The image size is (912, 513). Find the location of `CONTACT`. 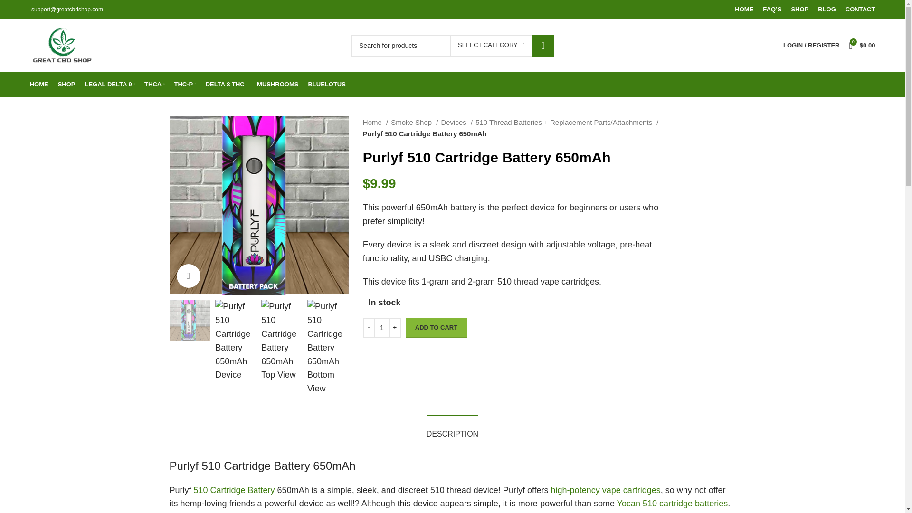

CONTACT is located at coordinates (860, 9).